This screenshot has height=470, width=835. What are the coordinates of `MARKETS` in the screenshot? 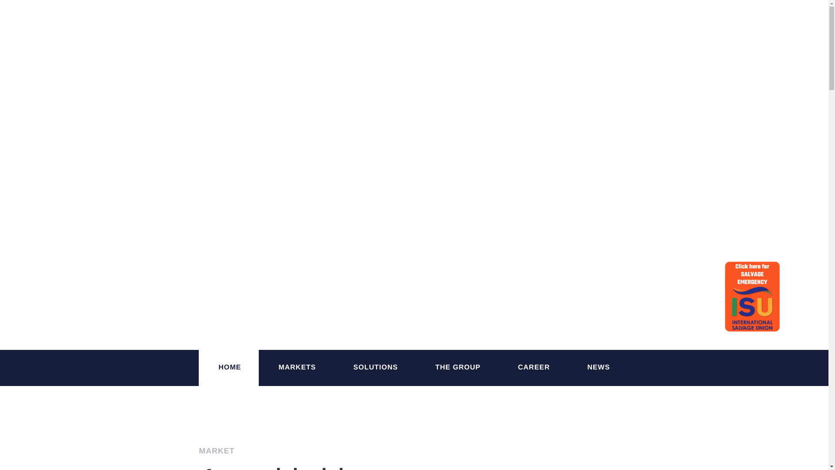 It's located at (297, 367).